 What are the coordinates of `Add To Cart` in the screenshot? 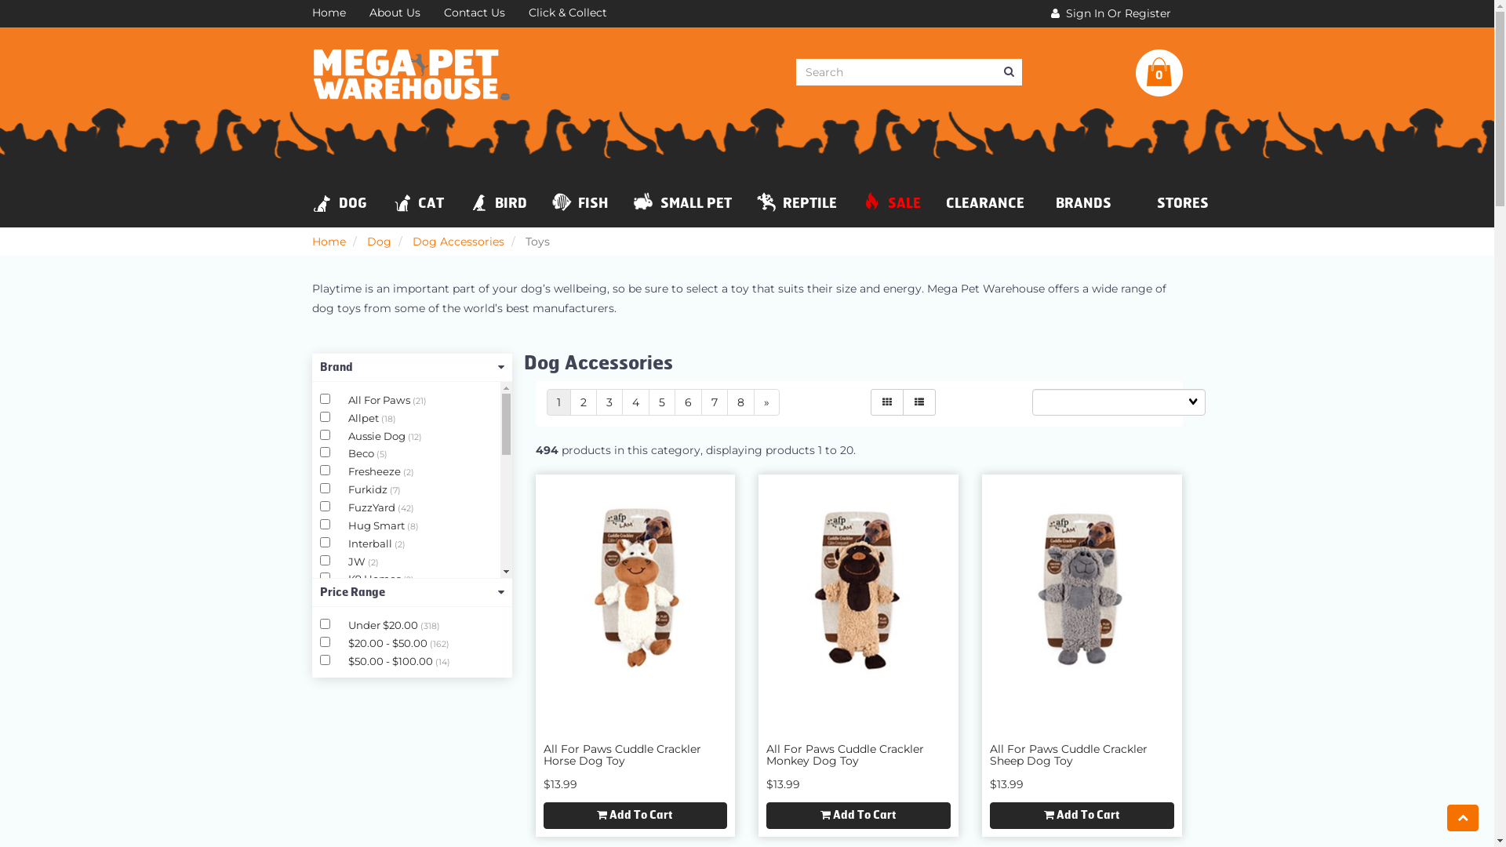 It's located at (1082, 816).